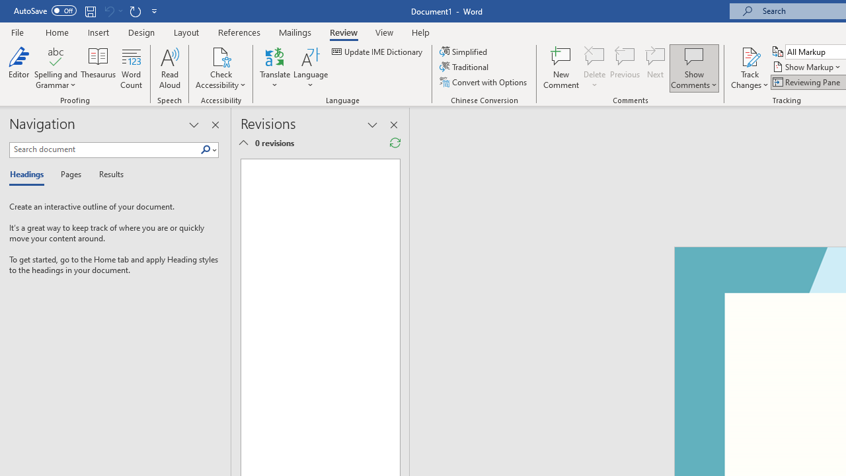 The image size is (846, 476). Describe the element at coordinates (484, 82) in the screenshot. I see `Convert with Options...` at that location.